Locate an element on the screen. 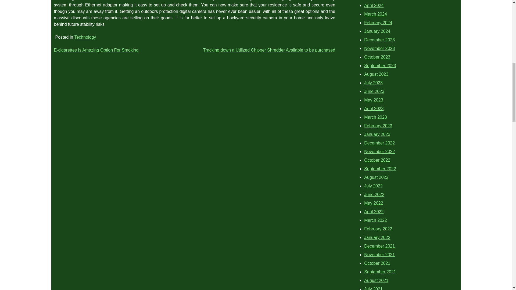  July 2023 is located at coordinates (374, 83).